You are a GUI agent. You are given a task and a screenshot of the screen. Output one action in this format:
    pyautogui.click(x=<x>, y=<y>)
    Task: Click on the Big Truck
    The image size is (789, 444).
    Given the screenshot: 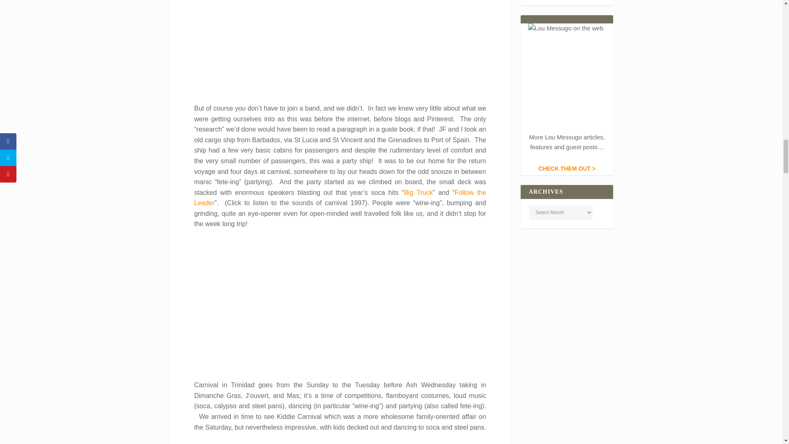 What is the action you would take?
    pyautogui.click(x=418, y=192)
    